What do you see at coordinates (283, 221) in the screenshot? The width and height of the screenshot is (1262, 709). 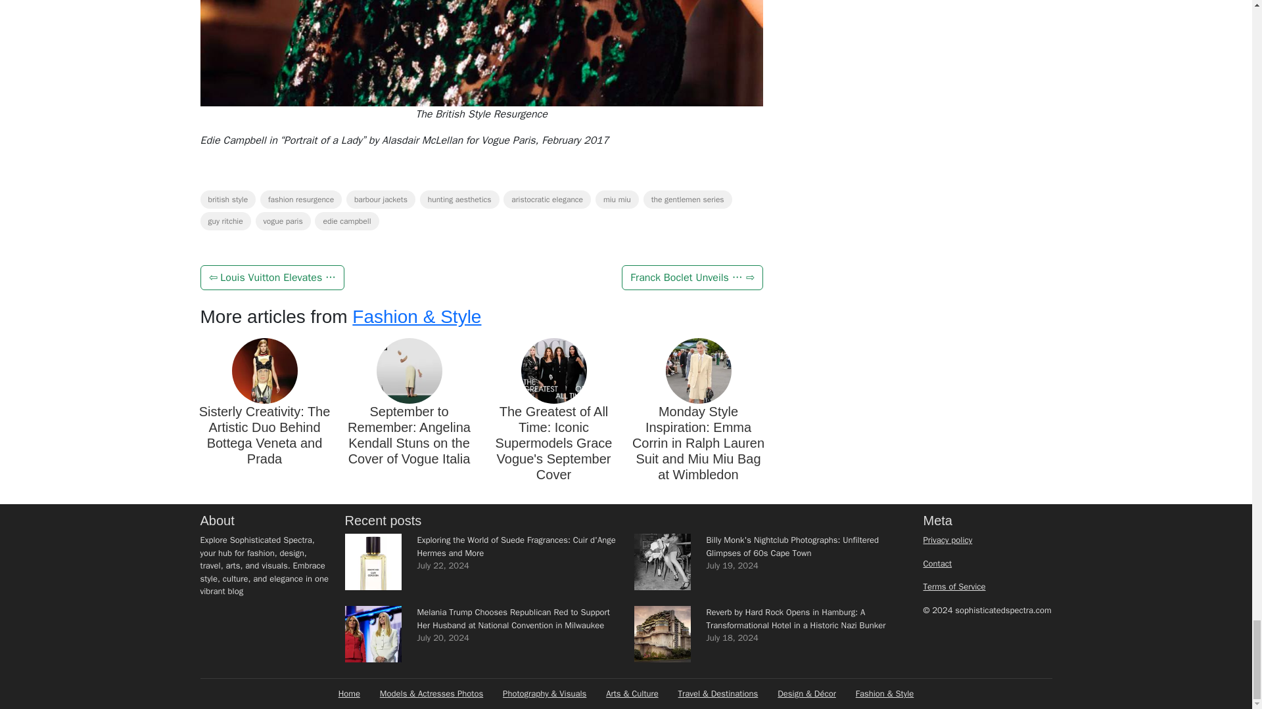 I see `vogue paris` at bounding box center [283, 221].